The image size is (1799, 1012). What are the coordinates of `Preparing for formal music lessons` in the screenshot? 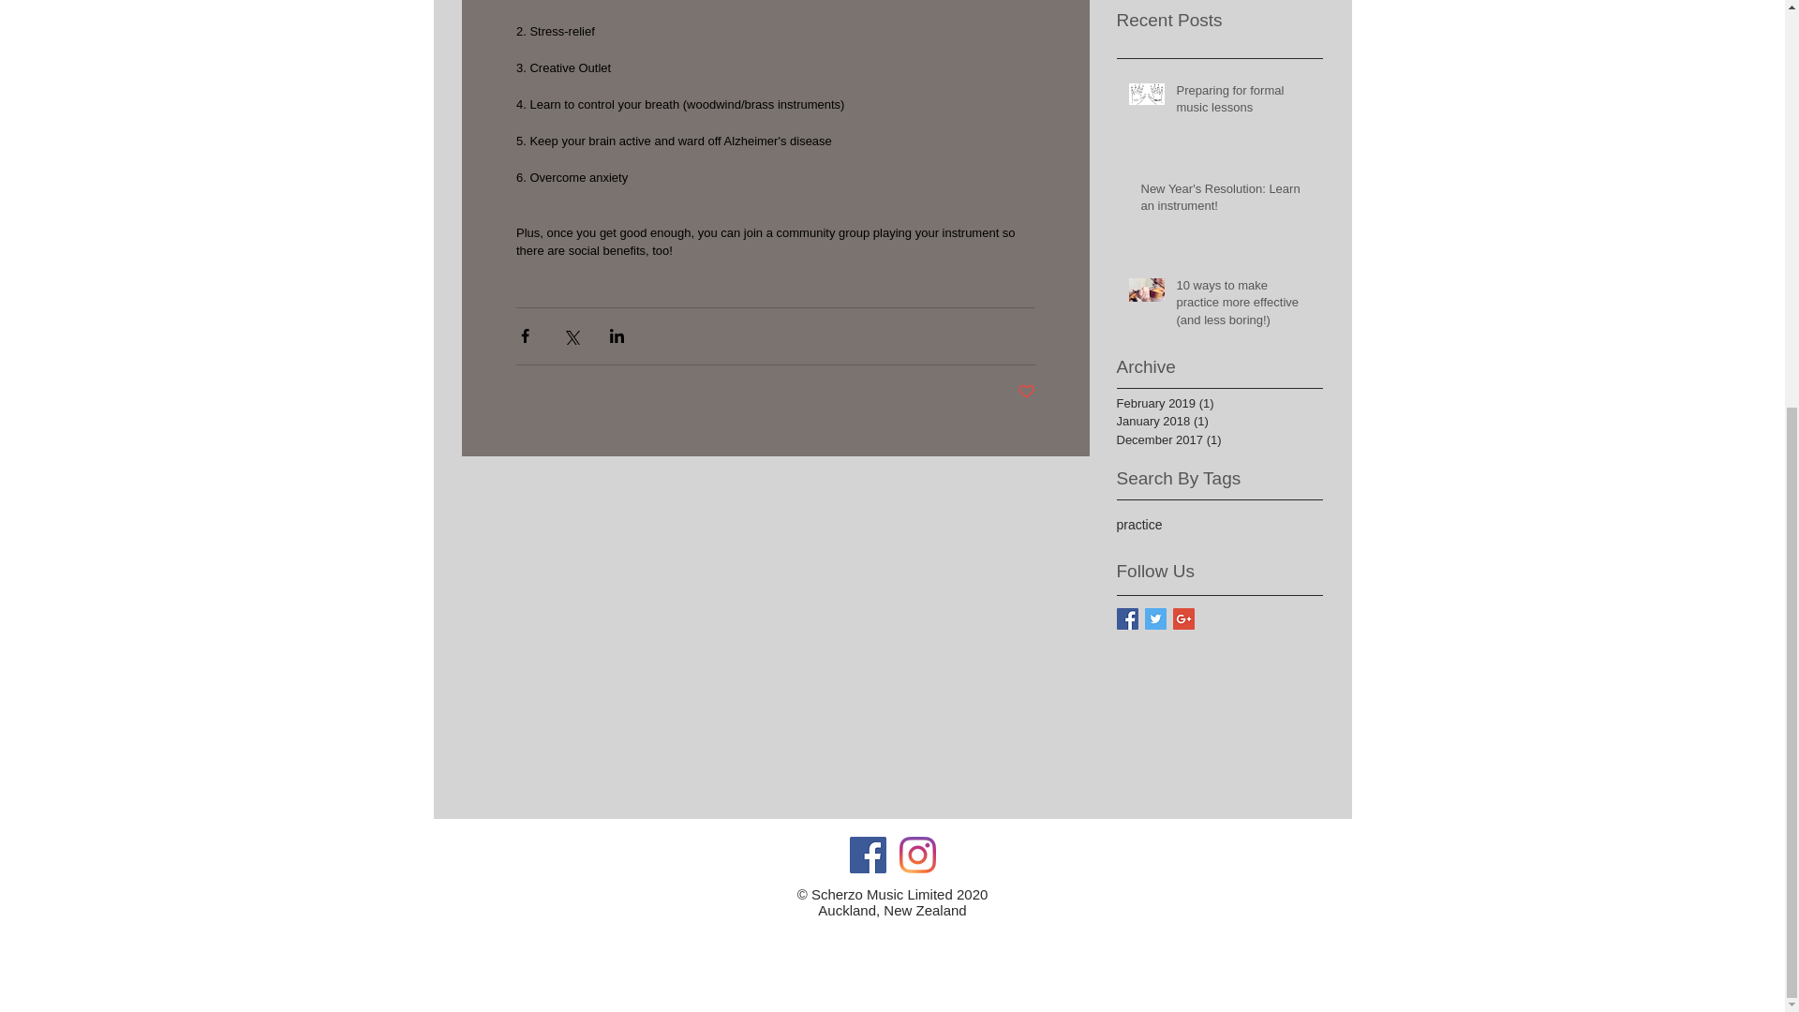 It's located at (1243, 102).